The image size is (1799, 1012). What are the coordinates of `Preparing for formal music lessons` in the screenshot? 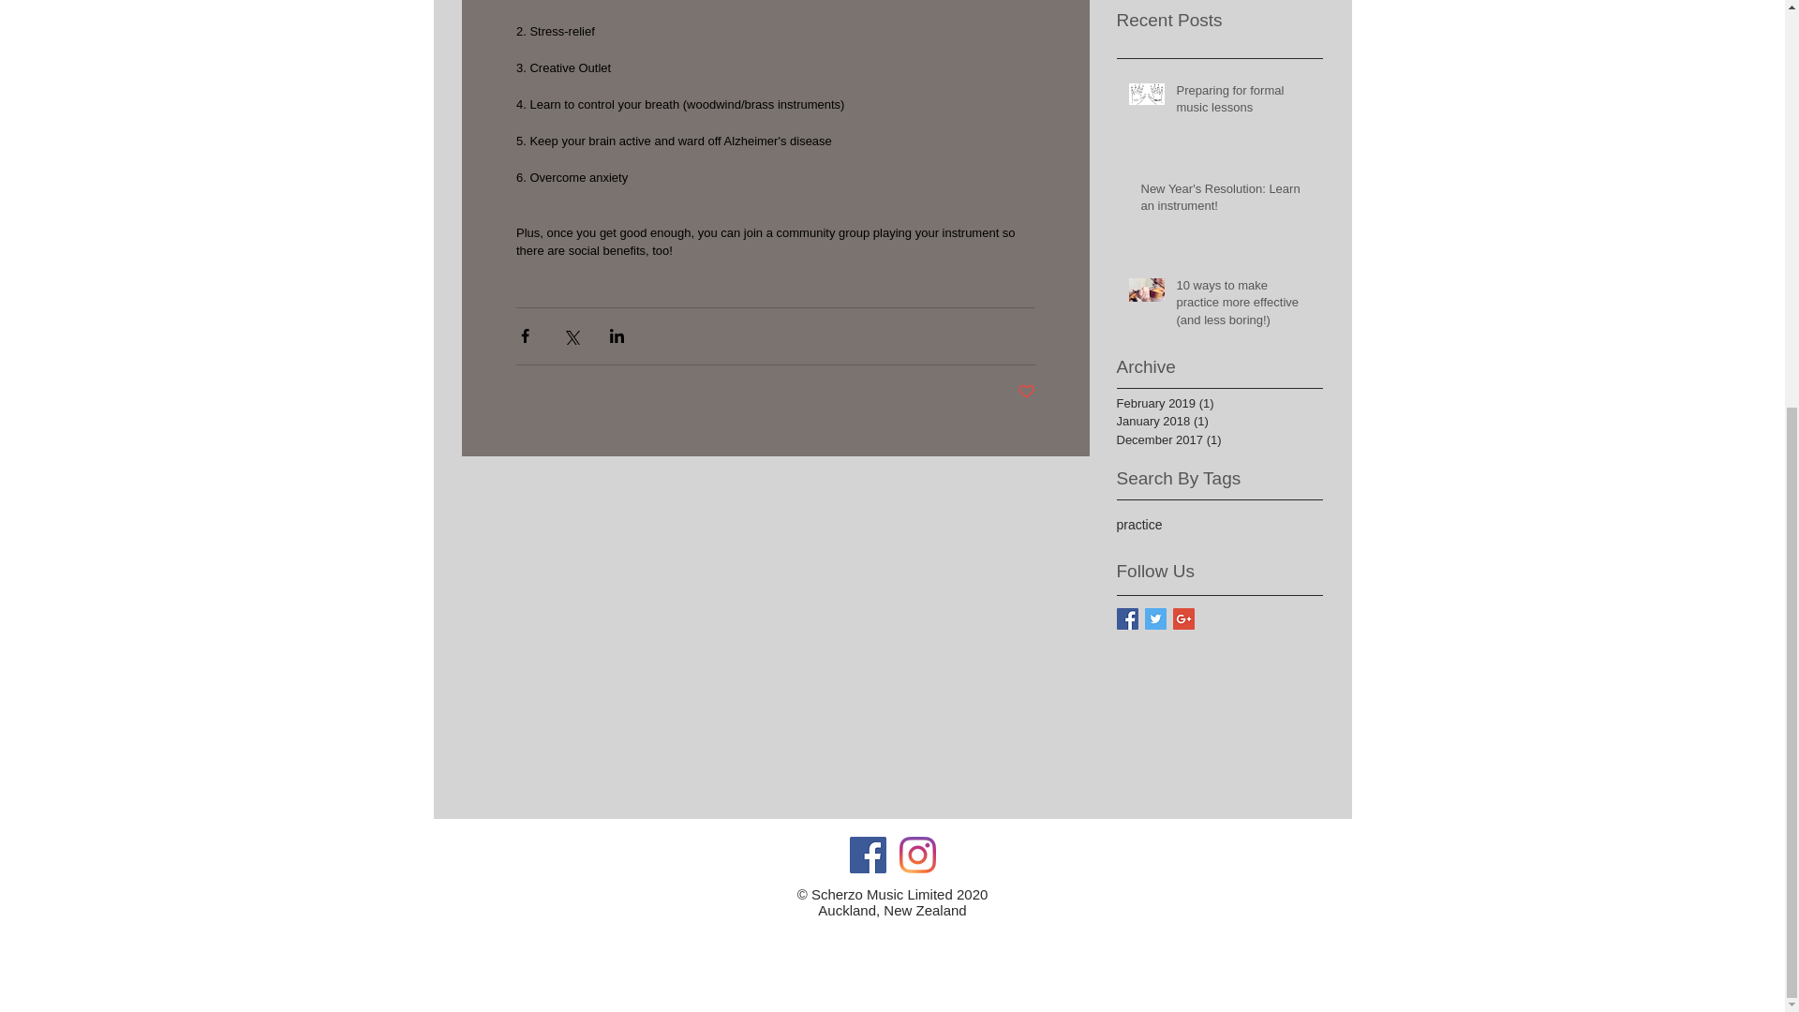 It's located at (1243, 102).